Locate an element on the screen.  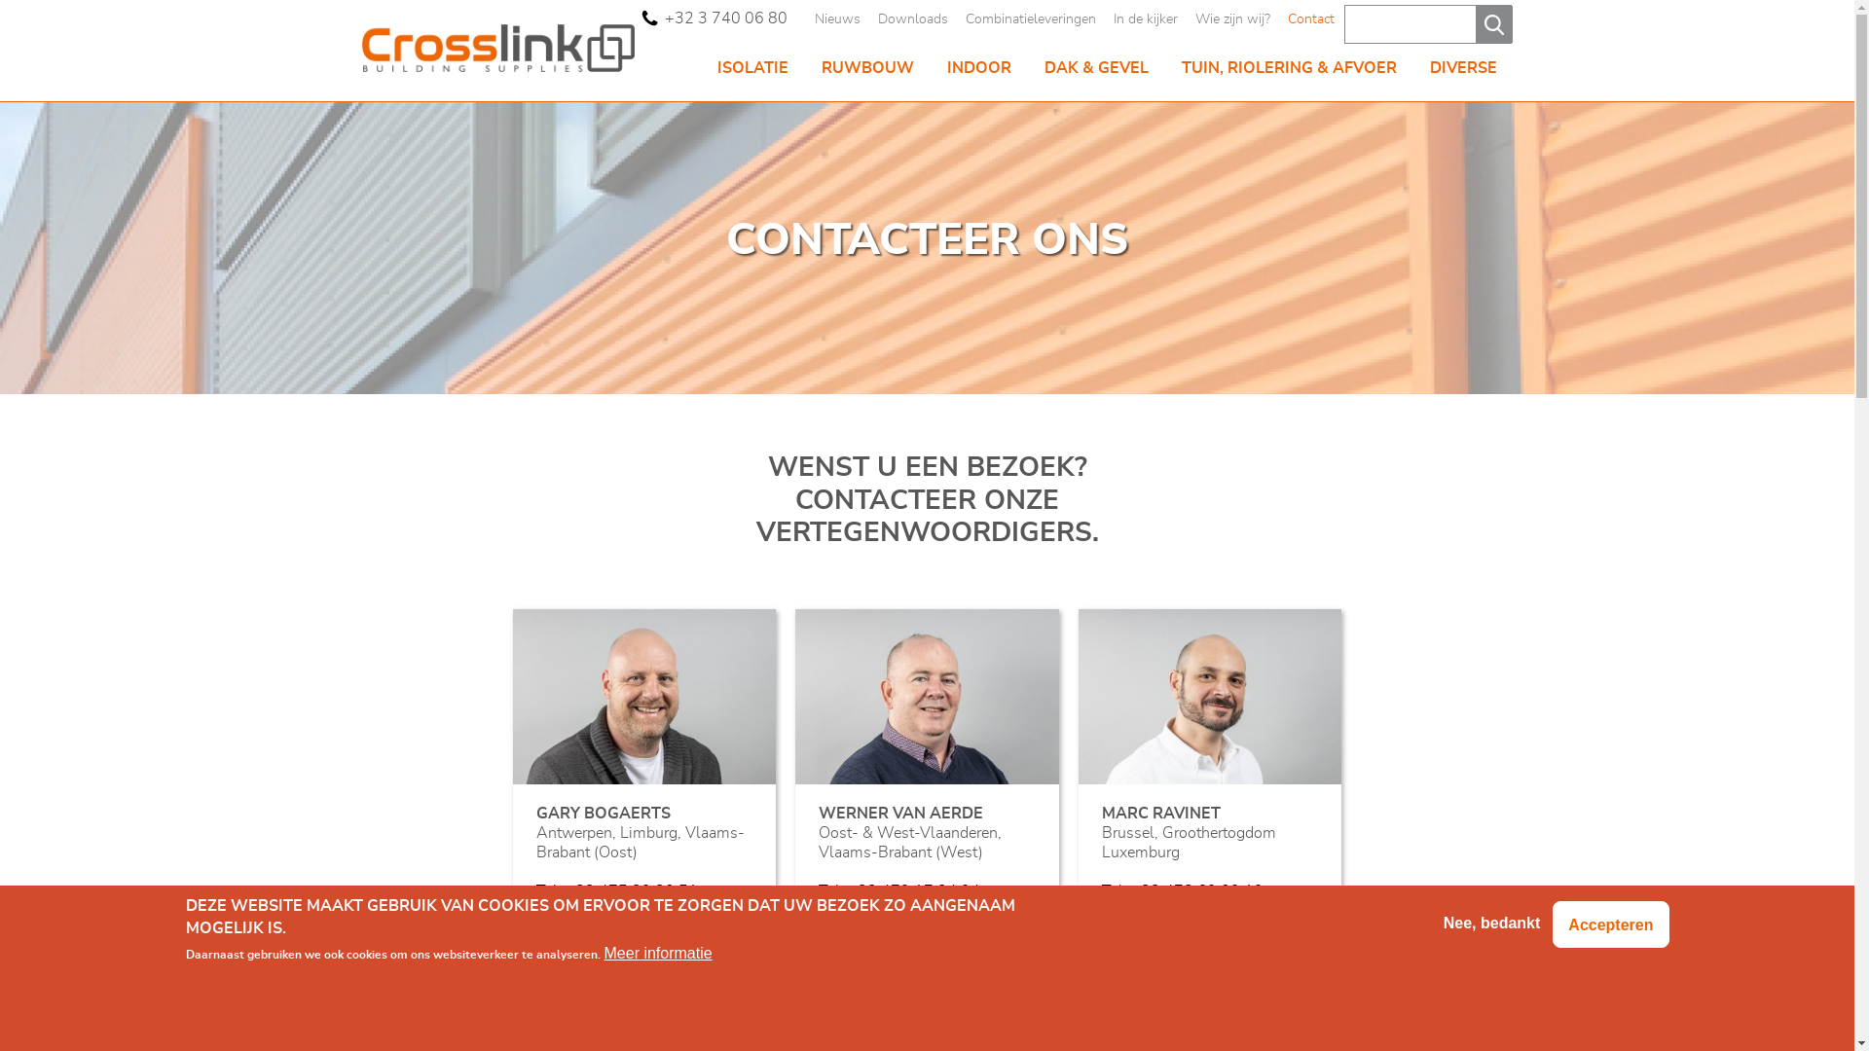
Contact is located at coordinates (1310, 21).